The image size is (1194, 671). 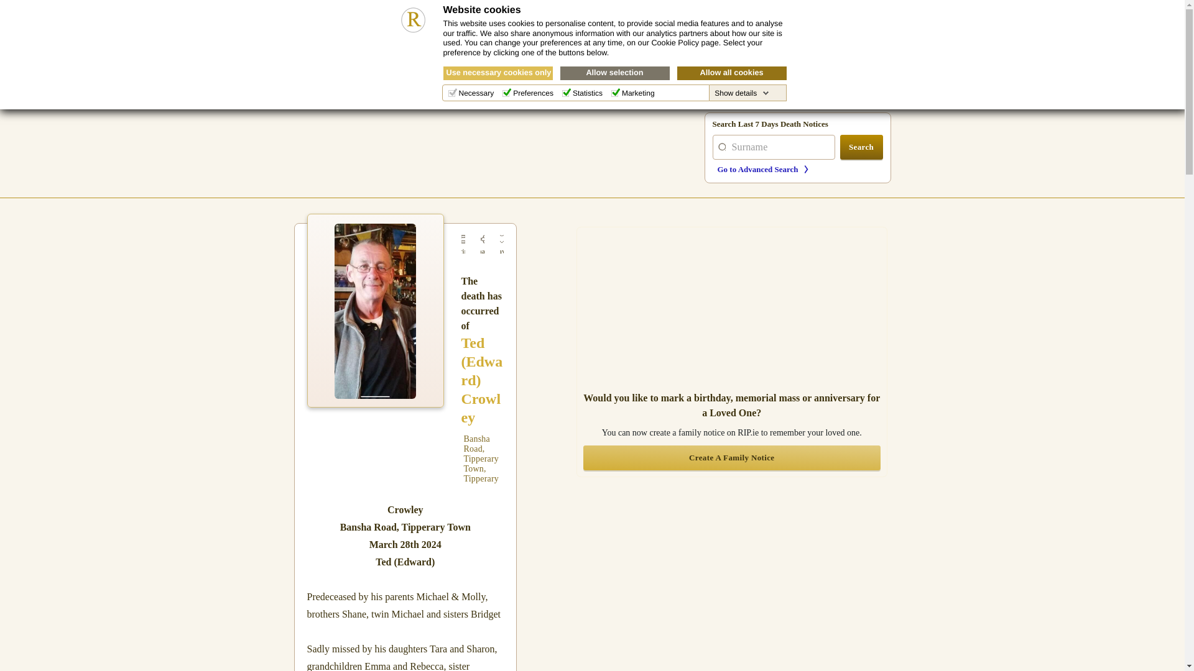 What do you see at coordinates (731, 73) in the screenshot?
I see `Allow all cookies` at bounding box center [731, 73].